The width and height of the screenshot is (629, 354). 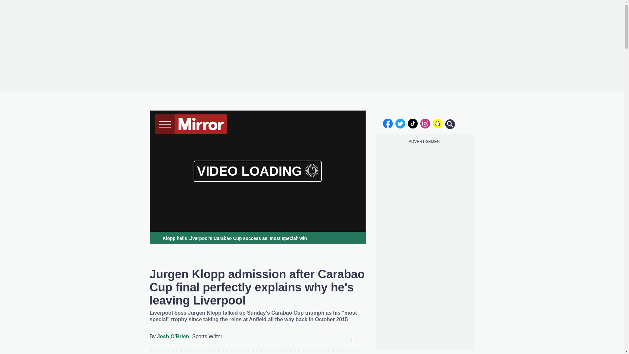 I want to click on Josh O'Brien, so click(x=173, y=337).